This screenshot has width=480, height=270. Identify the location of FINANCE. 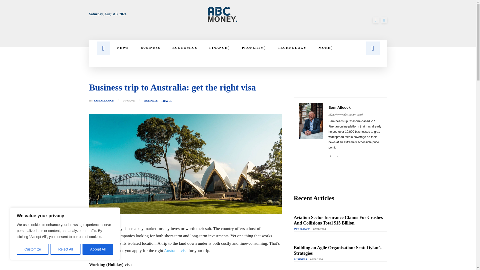
(219, 47).